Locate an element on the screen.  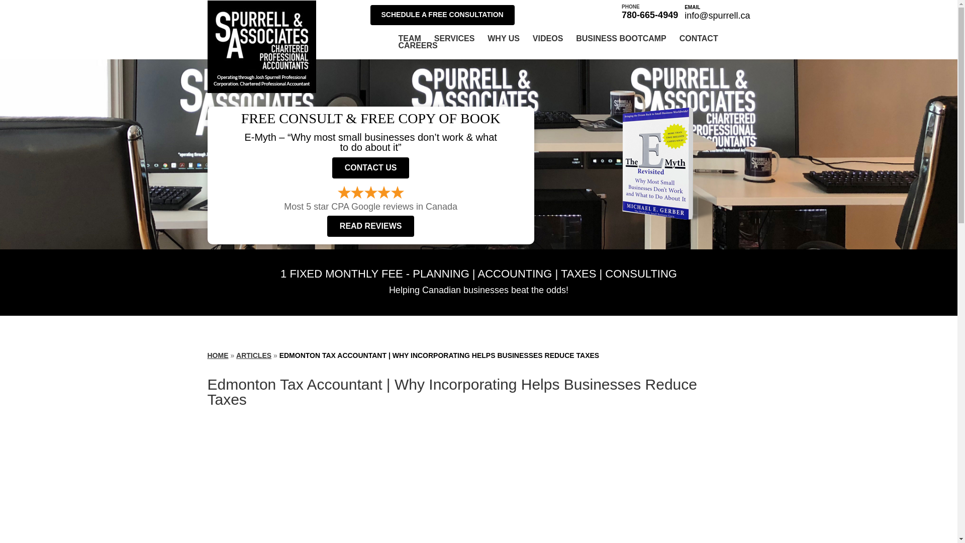
CAREERS is located at coordinates (417, 46).